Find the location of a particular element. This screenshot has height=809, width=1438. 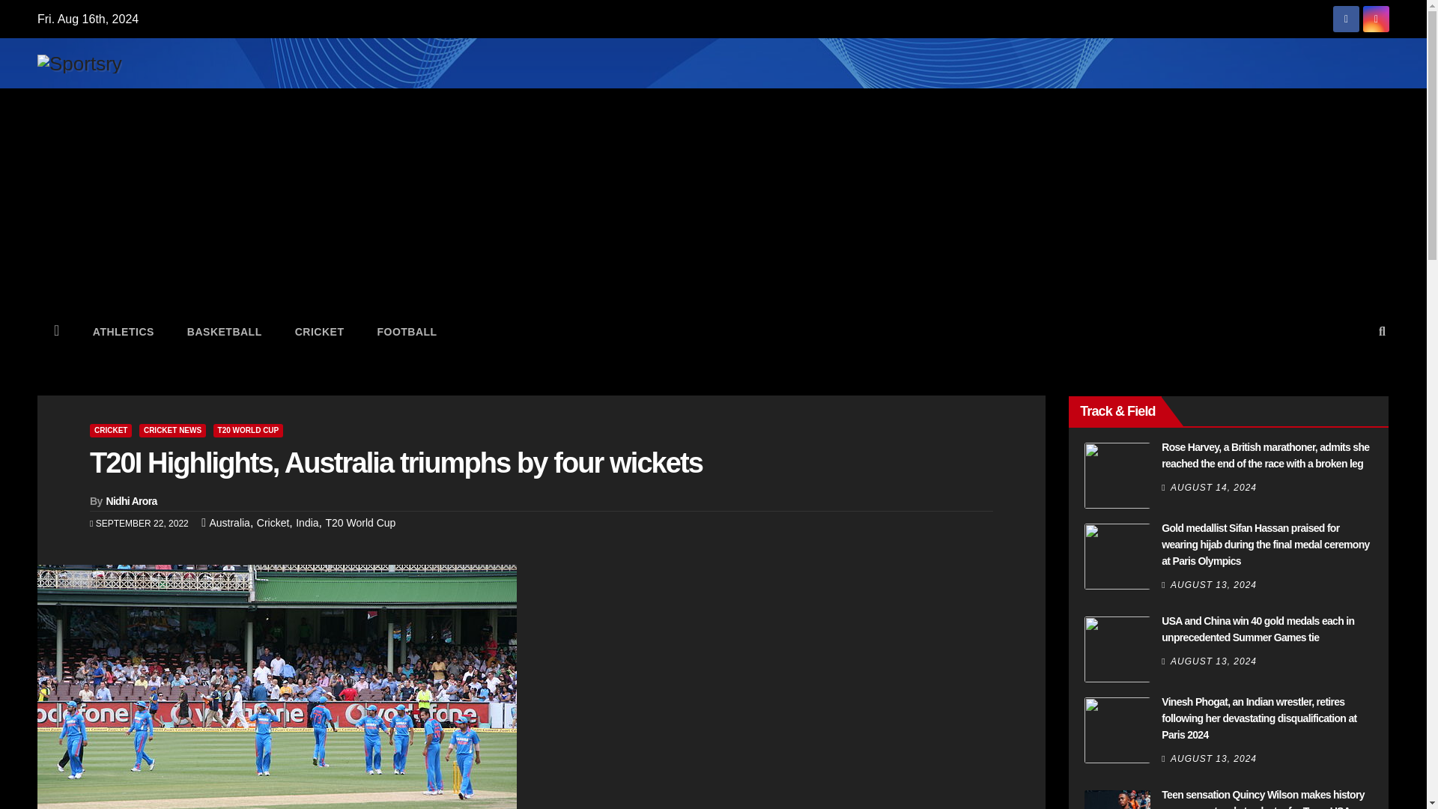

Cricket is located at coordinates (319, 331).